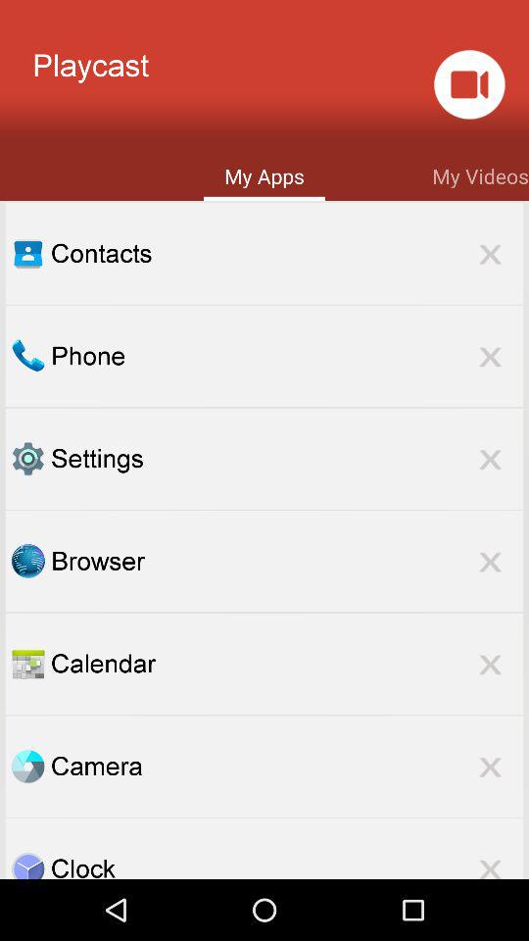 This screenshot has width=529, height=941. Describe the element at coordinates (468, 84) in the screenshot. I see `turn on icon next to the playcast icon` at that location.